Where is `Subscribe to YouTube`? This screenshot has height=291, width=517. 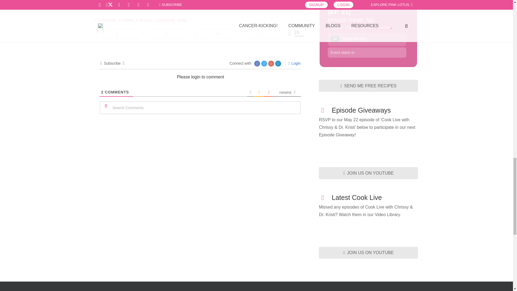 Subscribe to YouTube is located at coordinates (368, 253).